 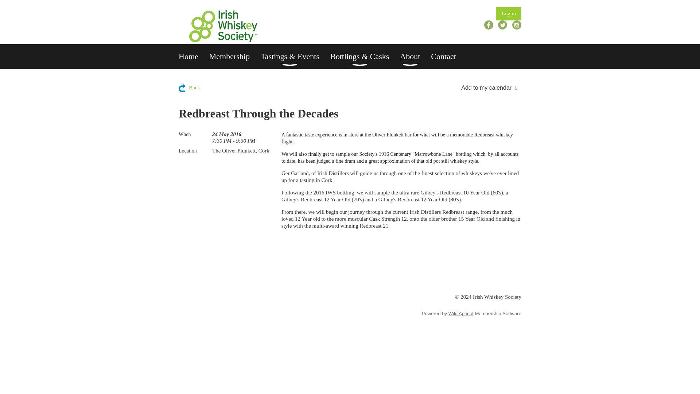 What do you see at coordinates (189, 88) in the screenshot?
I see `Back` at bounding box center [189, 88].